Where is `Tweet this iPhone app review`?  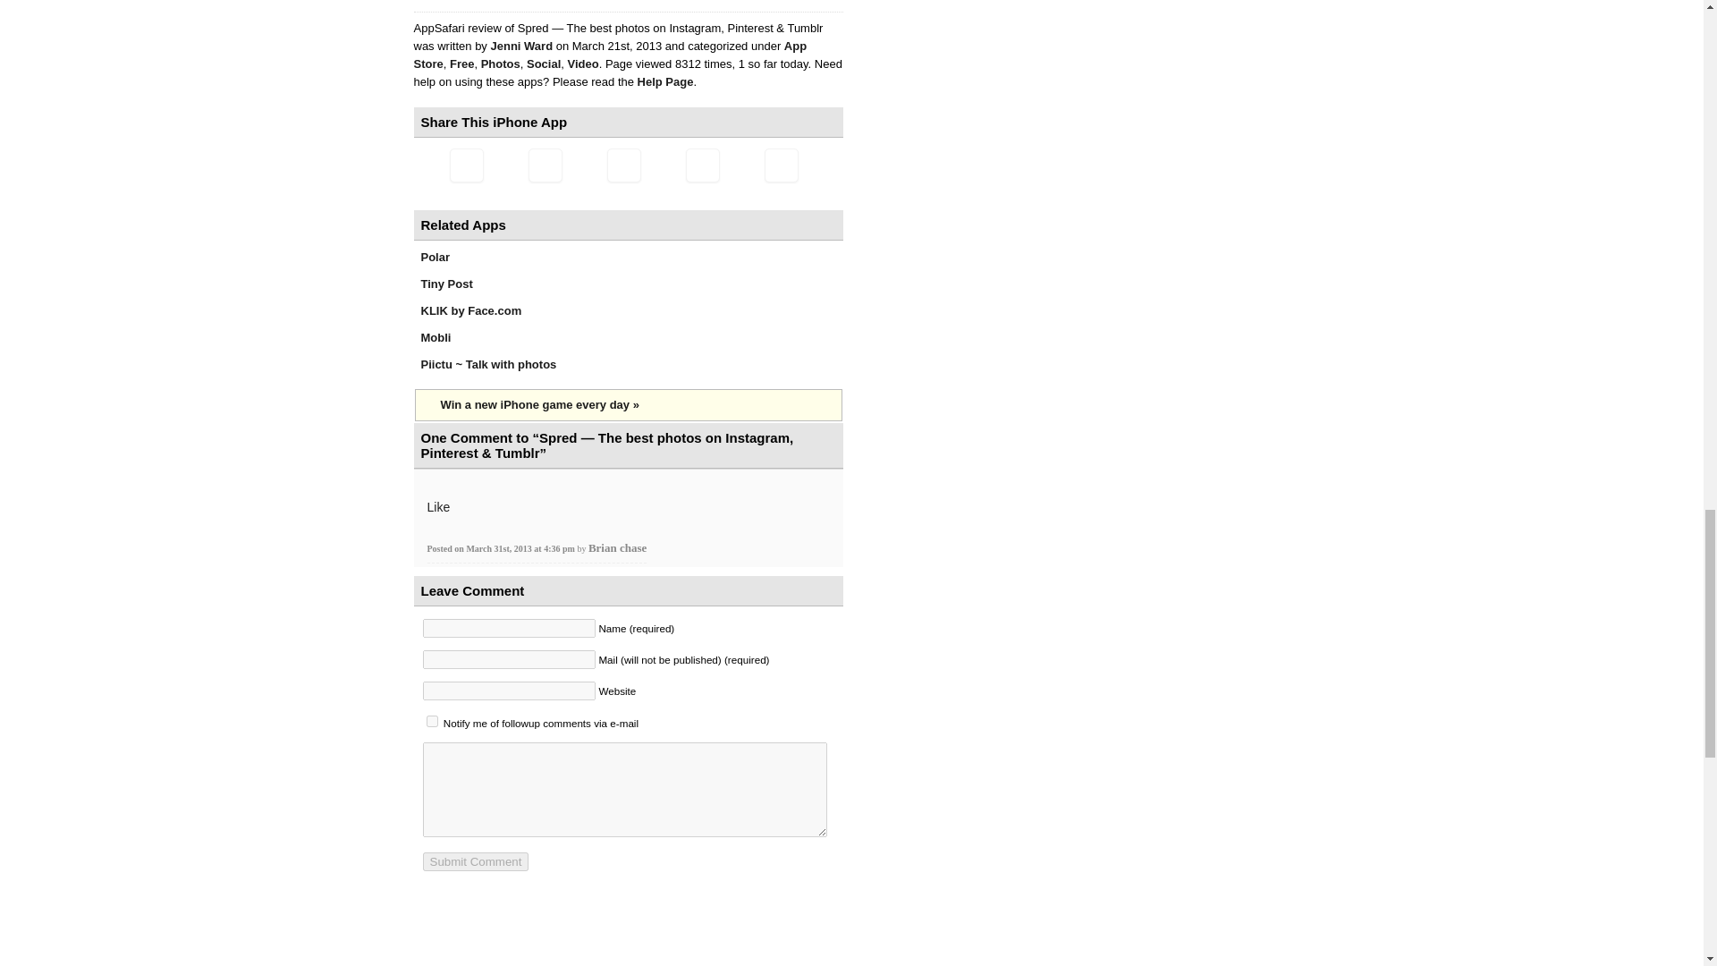 Tweet this iPhone app review is located at coordinates (544, 165).